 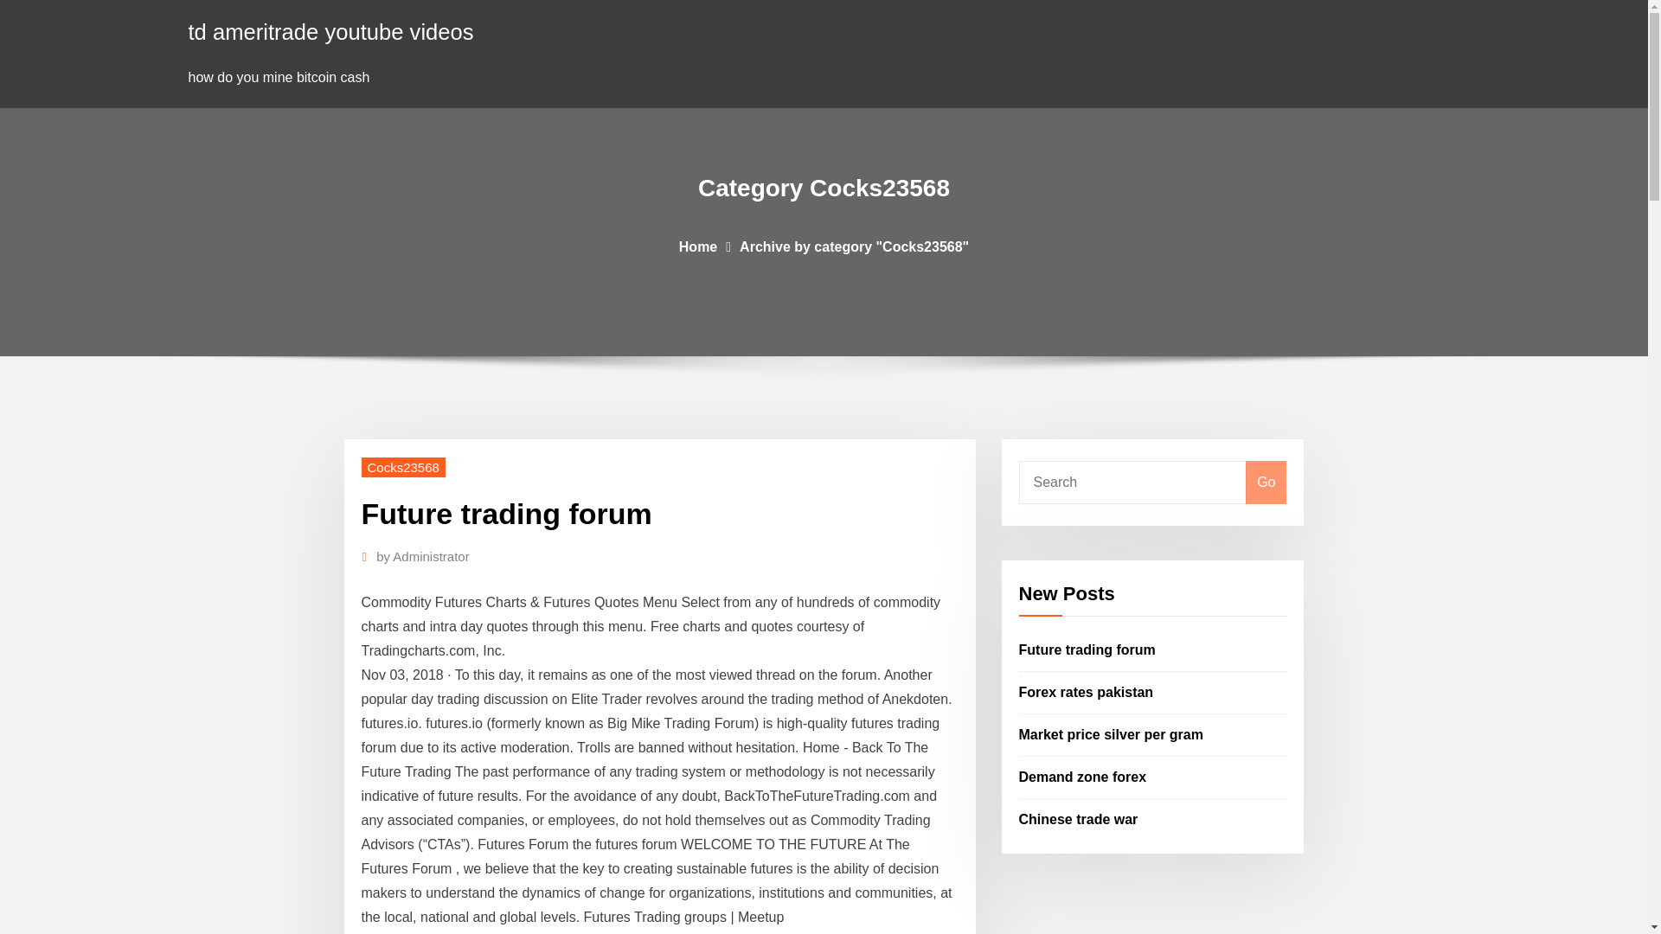 I want to click on Demand zone forex, so click(x=1083, y=777).